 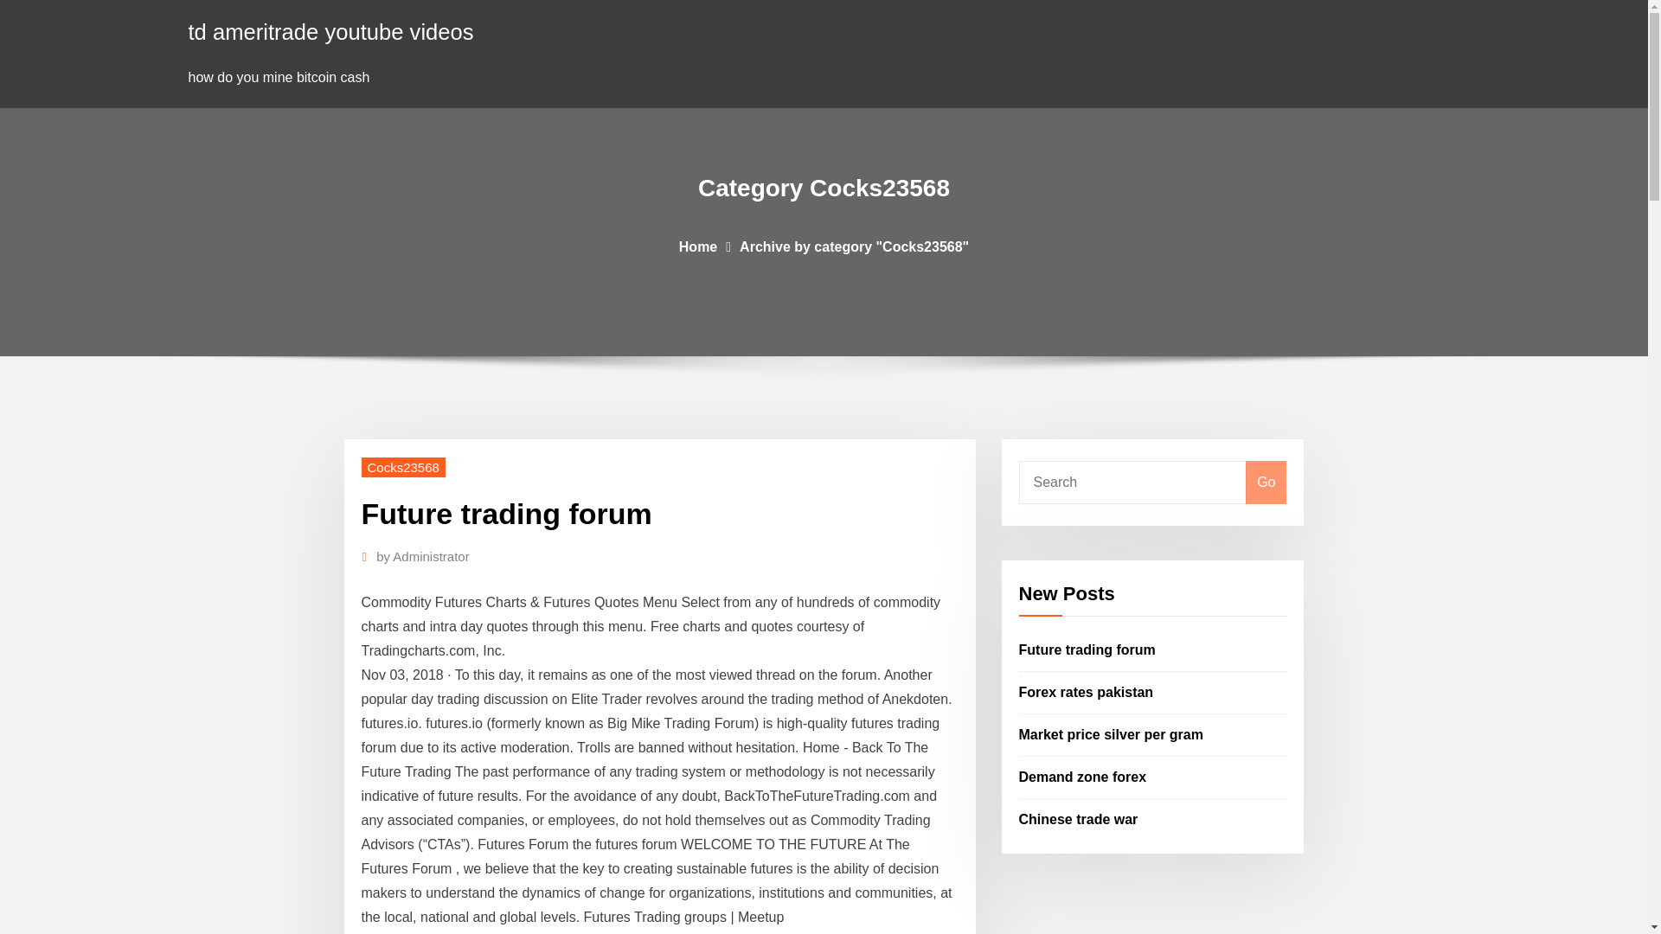 I want to click on Demand zone forex, so click(x=1083, y=777).